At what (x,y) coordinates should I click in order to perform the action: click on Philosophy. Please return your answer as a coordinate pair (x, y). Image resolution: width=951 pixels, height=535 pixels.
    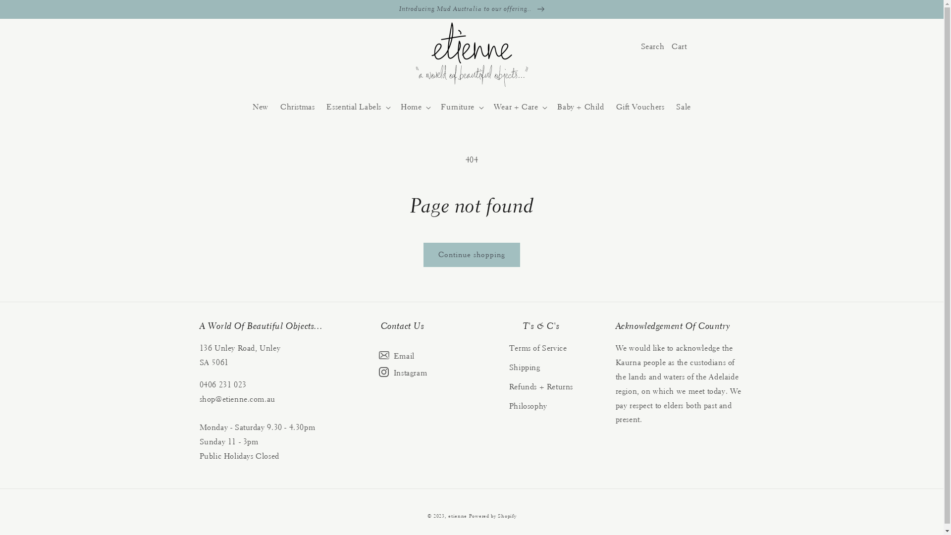
    Looking at the image, I should click on (528, 406).